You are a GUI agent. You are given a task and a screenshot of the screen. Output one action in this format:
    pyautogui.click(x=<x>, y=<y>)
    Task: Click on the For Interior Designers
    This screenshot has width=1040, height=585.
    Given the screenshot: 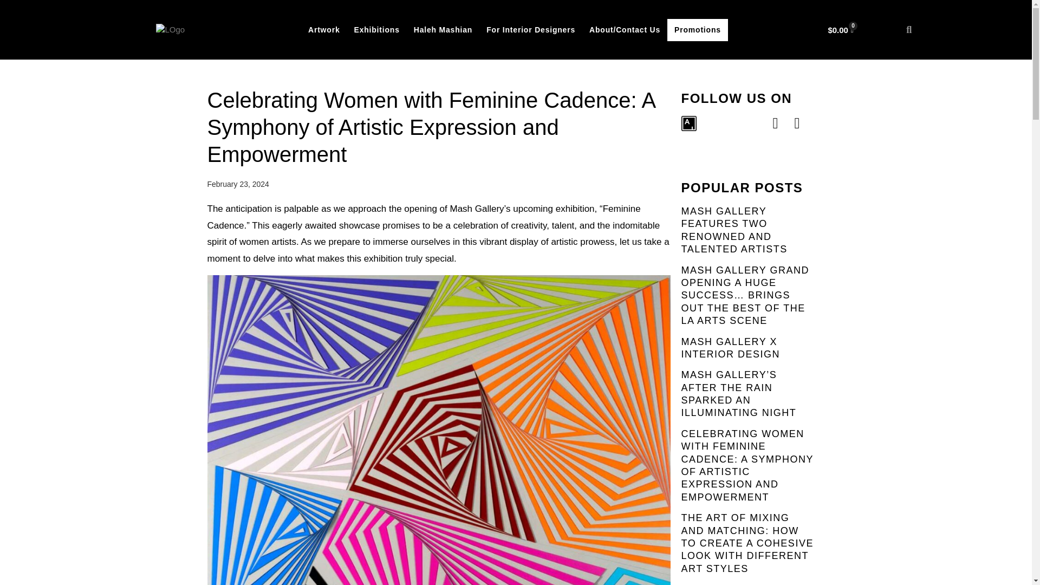 What is the action you would take?
    pyautogui.click(x=531, y=29)
    